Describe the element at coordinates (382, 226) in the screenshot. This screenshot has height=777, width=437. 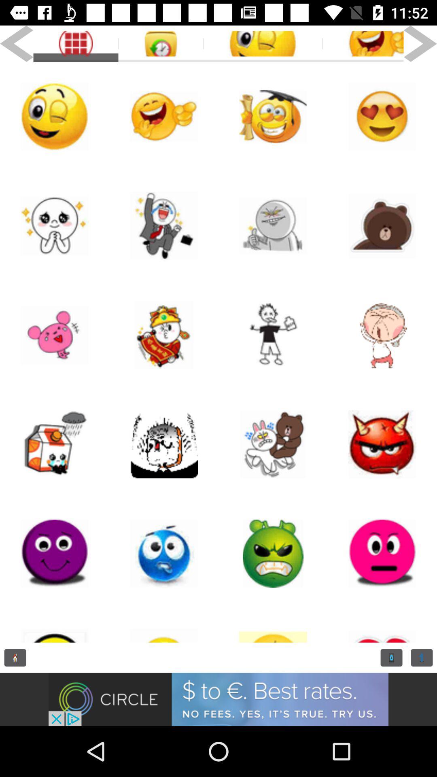
I see `select emoji` at that location.